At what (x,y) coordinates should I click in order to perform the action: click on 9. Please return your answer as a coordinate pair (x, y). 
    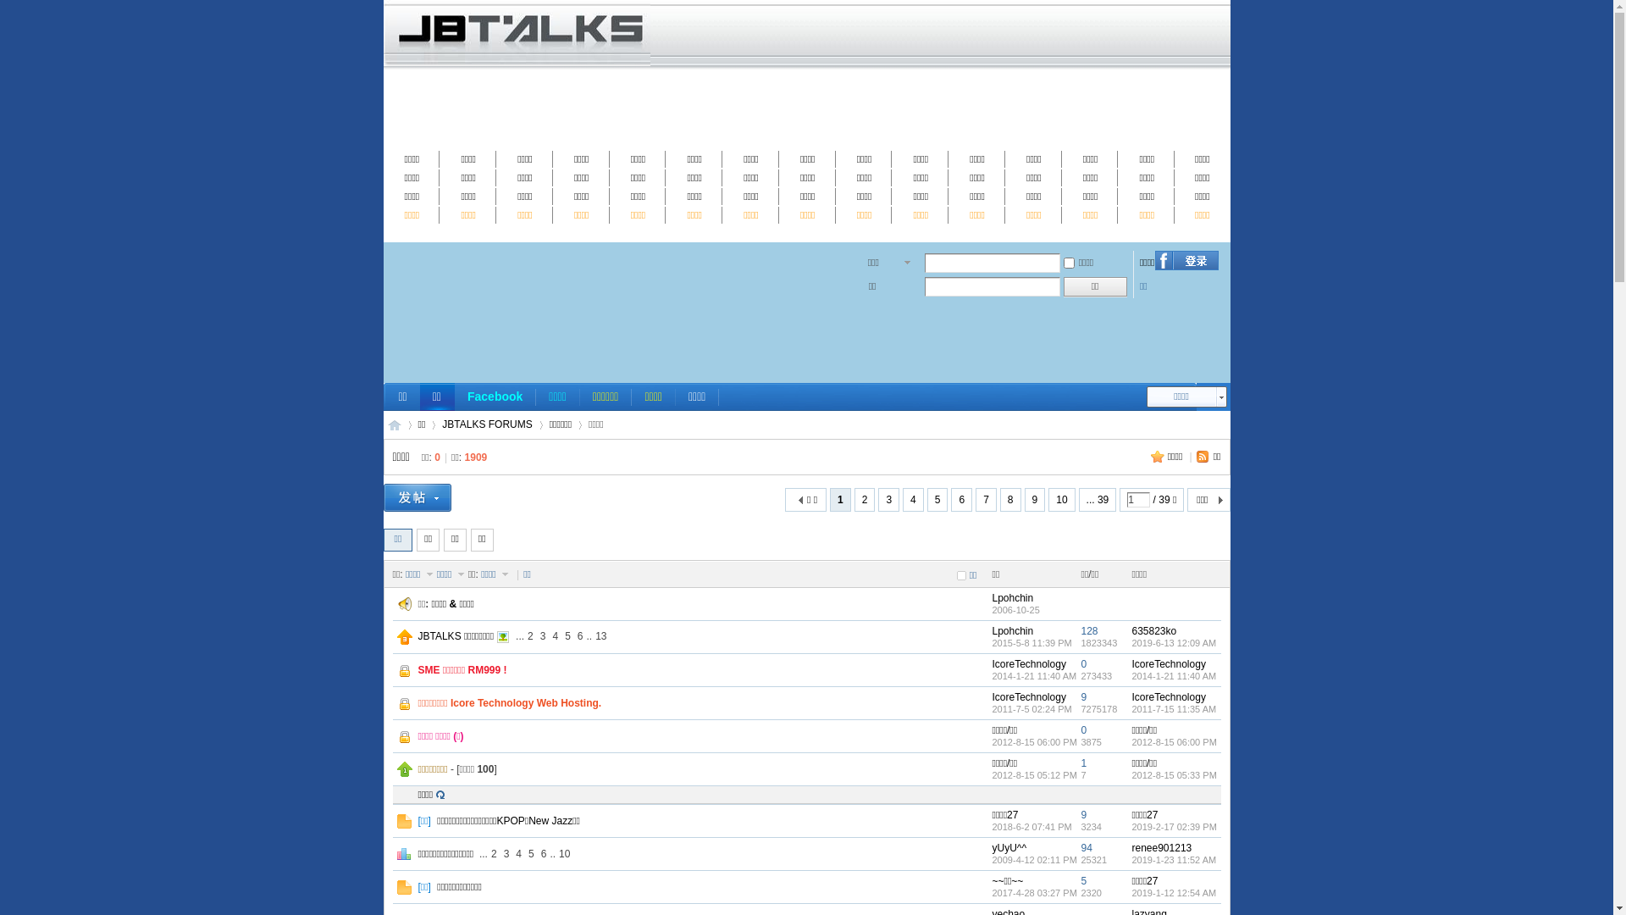
    Looking at the image, I should click on (1035, 500).